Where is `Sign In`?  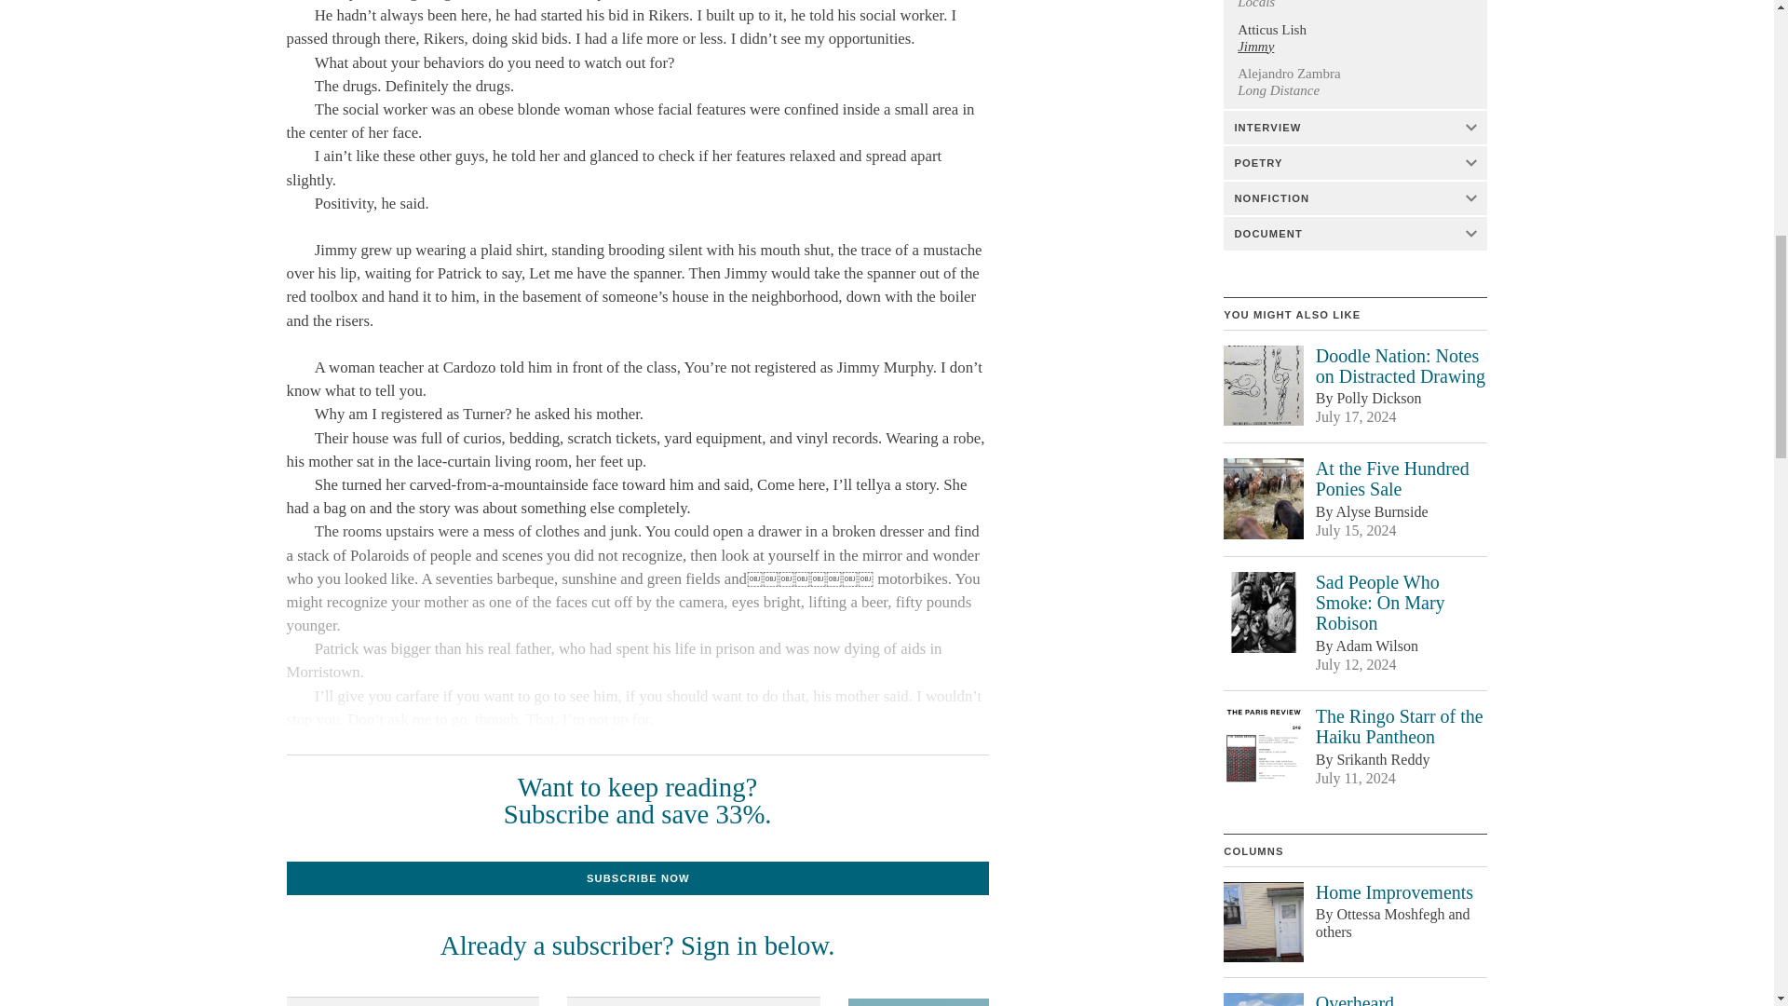
Sign In is located at coordinates (918, 1002).